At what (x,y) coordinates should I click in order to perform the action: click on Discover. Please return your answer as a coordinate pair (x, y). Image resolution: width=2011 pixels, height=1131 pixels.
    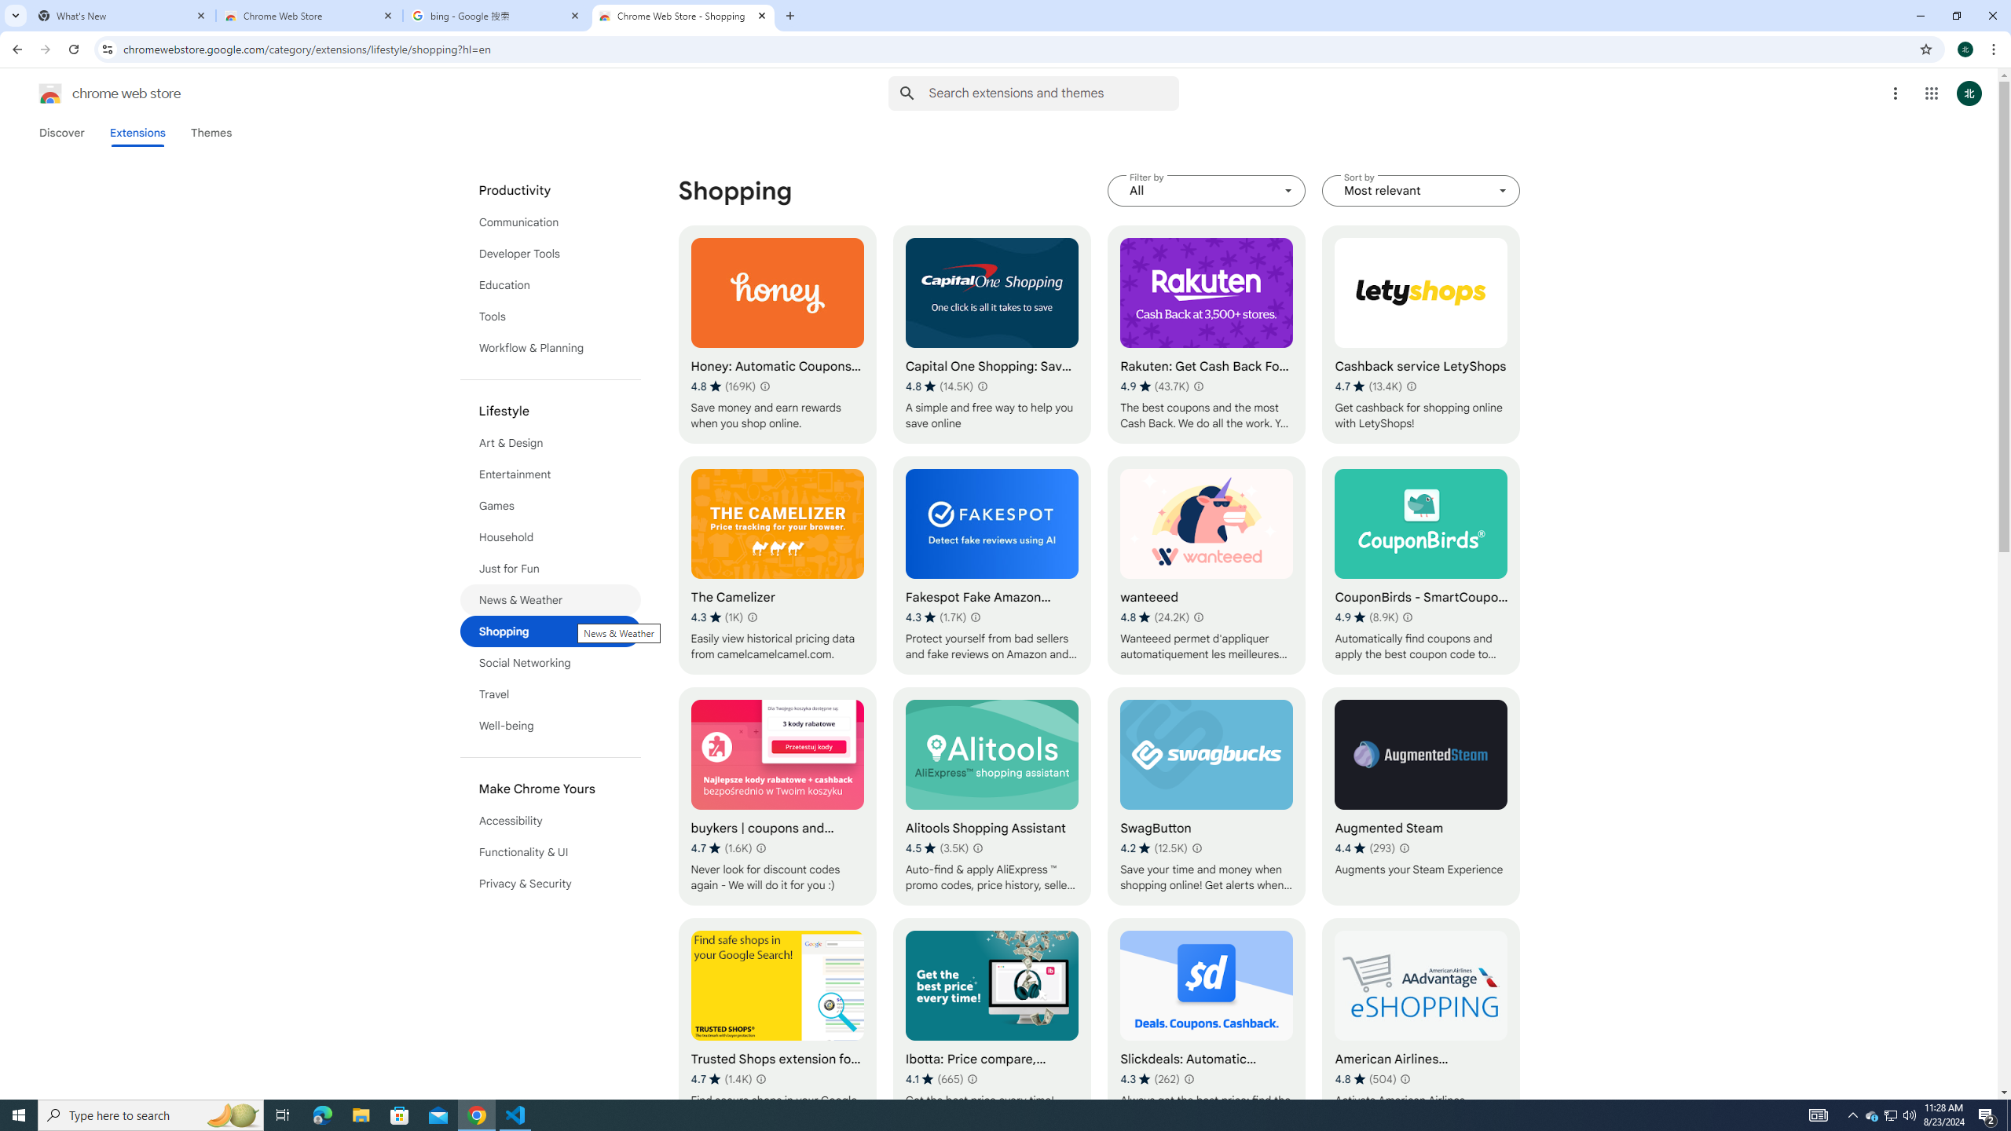
    Looking at the image, I should click on (61, 133).